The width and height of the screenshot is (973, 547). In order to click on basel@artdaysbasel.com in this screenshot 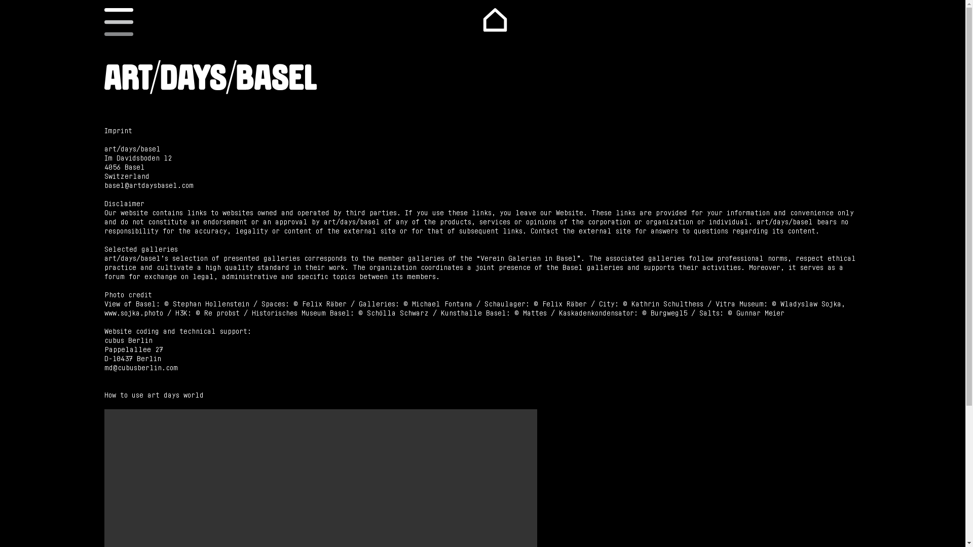, I will do `click(149, 185)`.